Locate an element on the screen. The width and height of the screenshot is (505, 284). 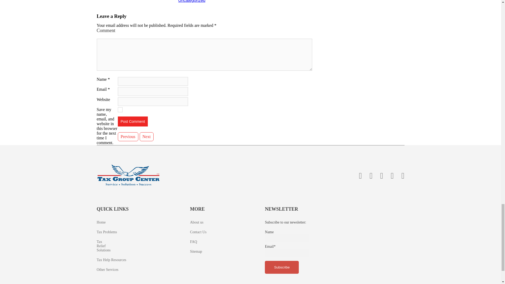
Subscribe is located at coordinates (282, 267).